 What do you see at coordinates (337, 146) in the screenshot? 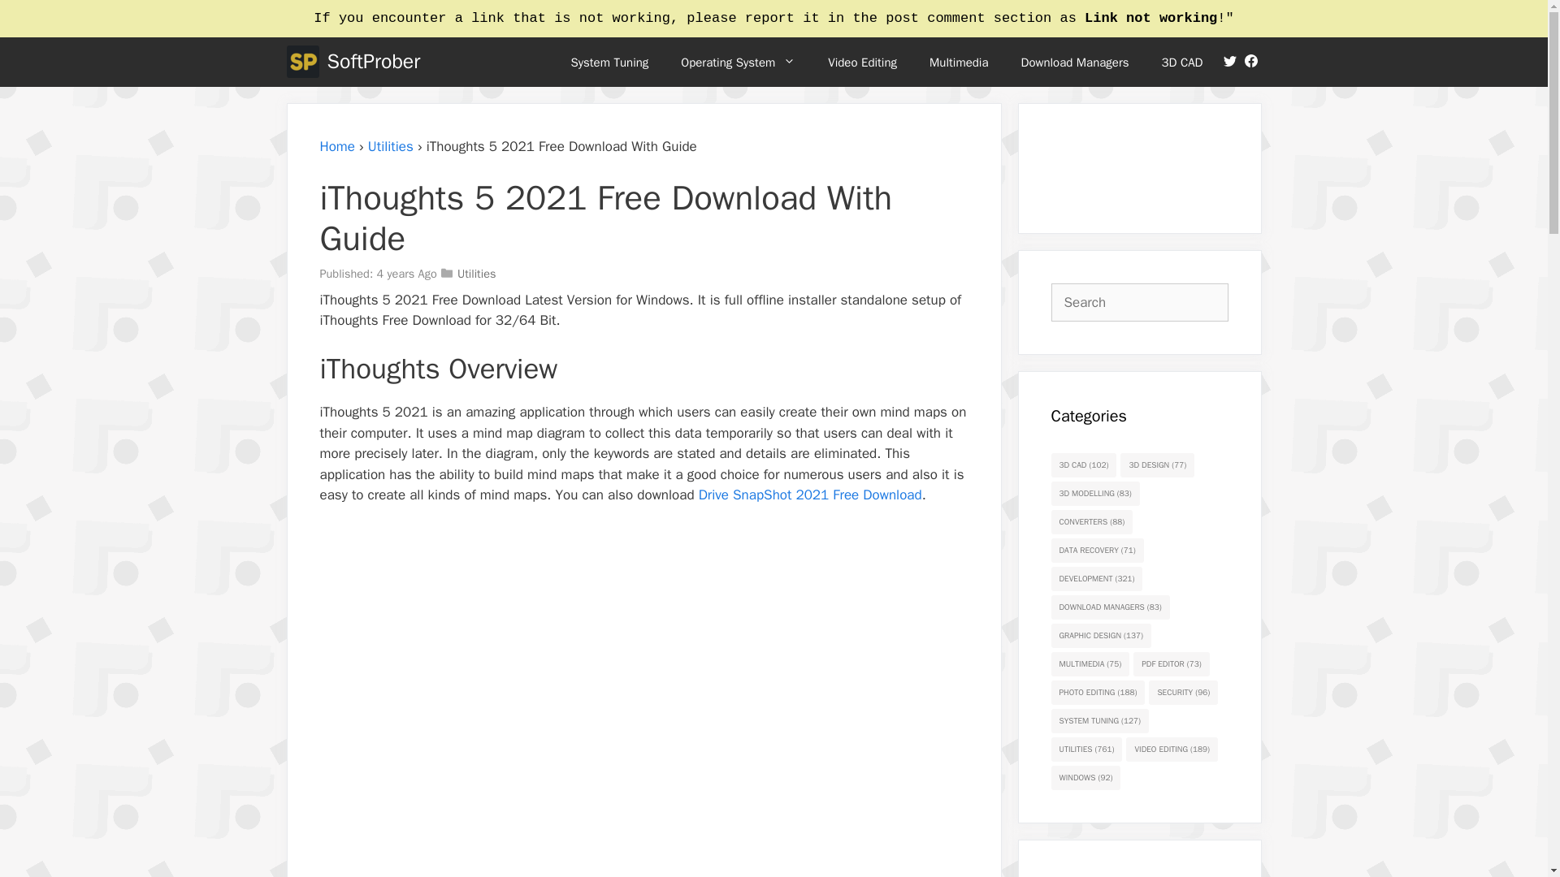
I see `Home` at bounding box center [337, 146].